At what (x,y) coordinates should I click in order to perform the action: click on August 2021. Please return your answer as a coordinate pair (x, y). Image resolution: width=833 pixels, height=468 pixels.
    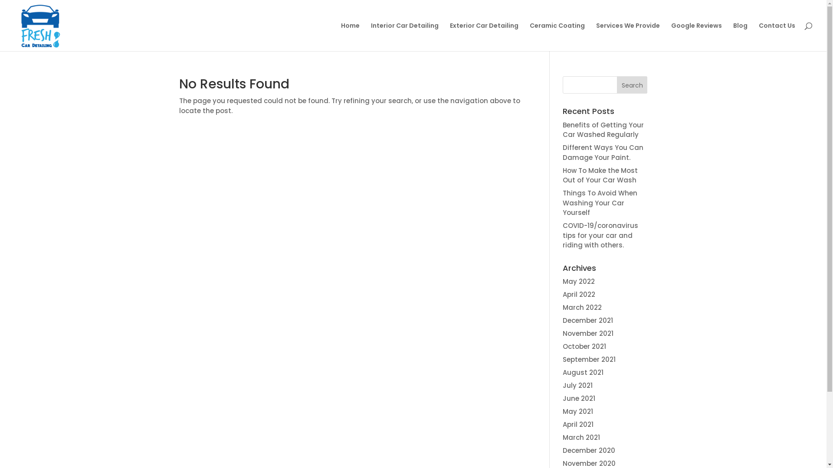
    Looking at the image, I should click on (583, 373).